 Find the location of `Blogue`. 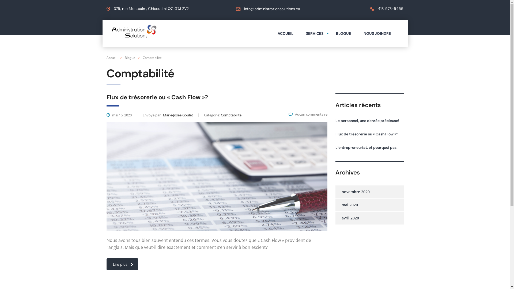

Blogue is located at coordinates (130, 58).